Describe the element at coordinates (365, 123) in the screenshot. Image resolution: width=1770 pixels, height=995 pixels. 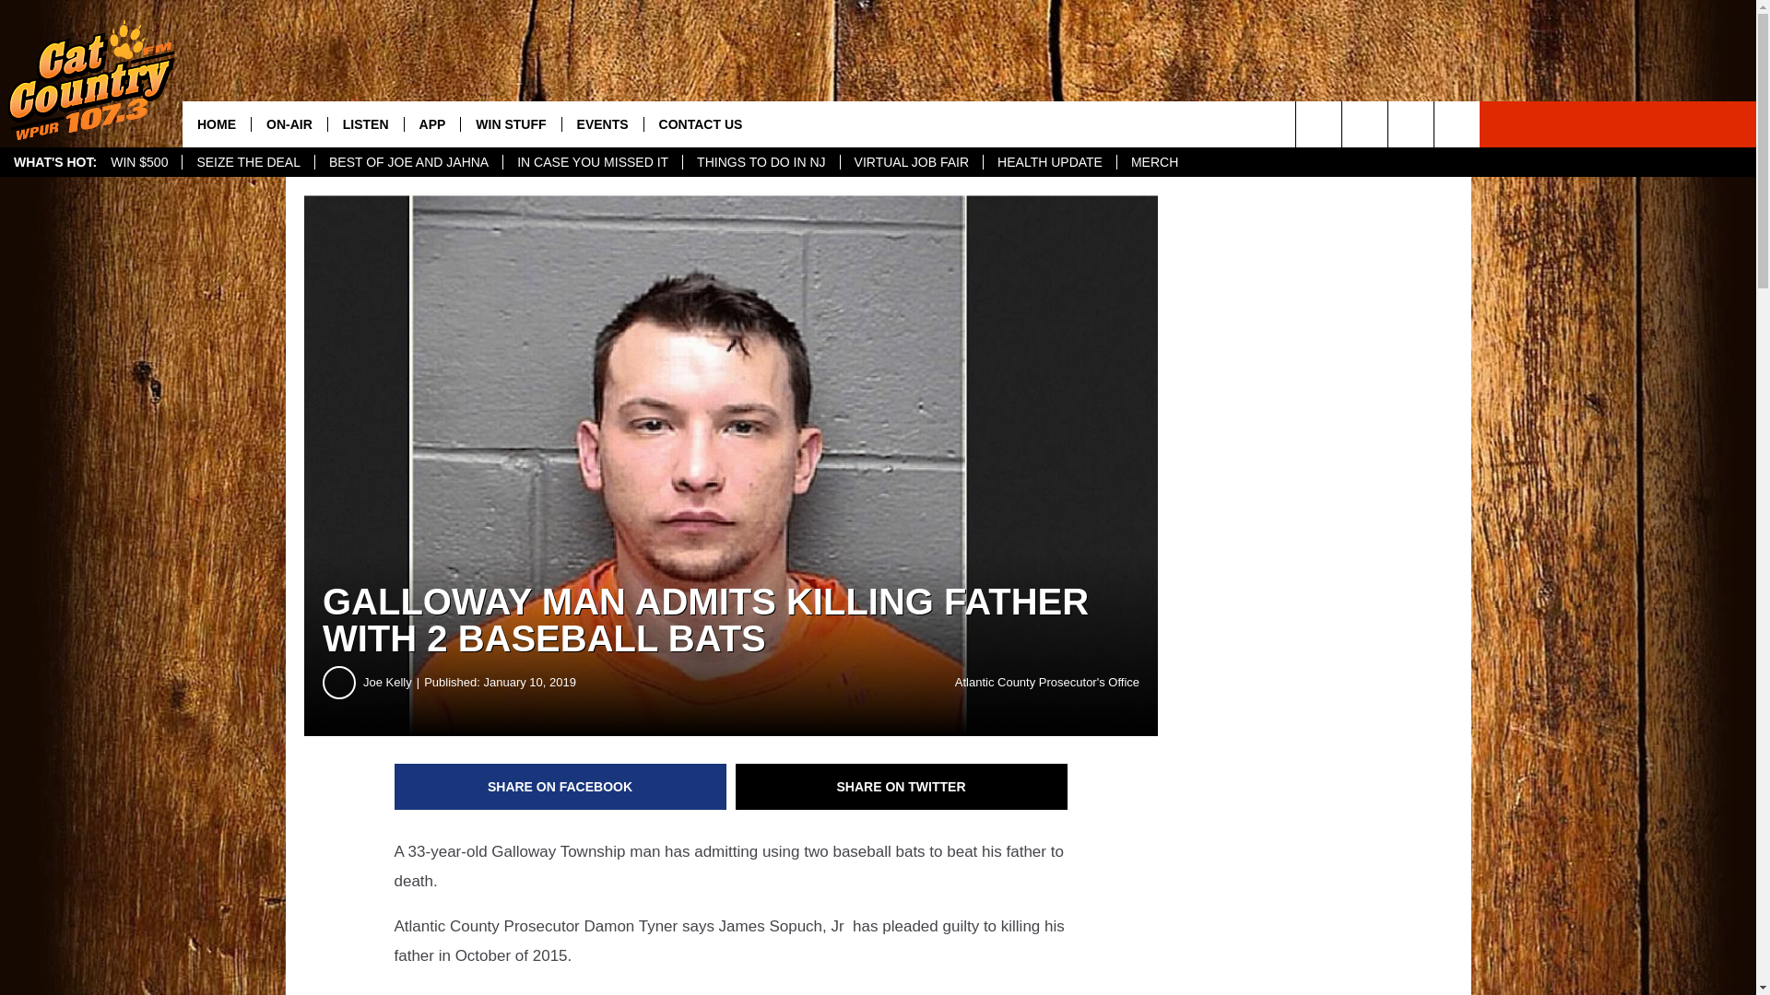
I see `LISTEN` at that location.